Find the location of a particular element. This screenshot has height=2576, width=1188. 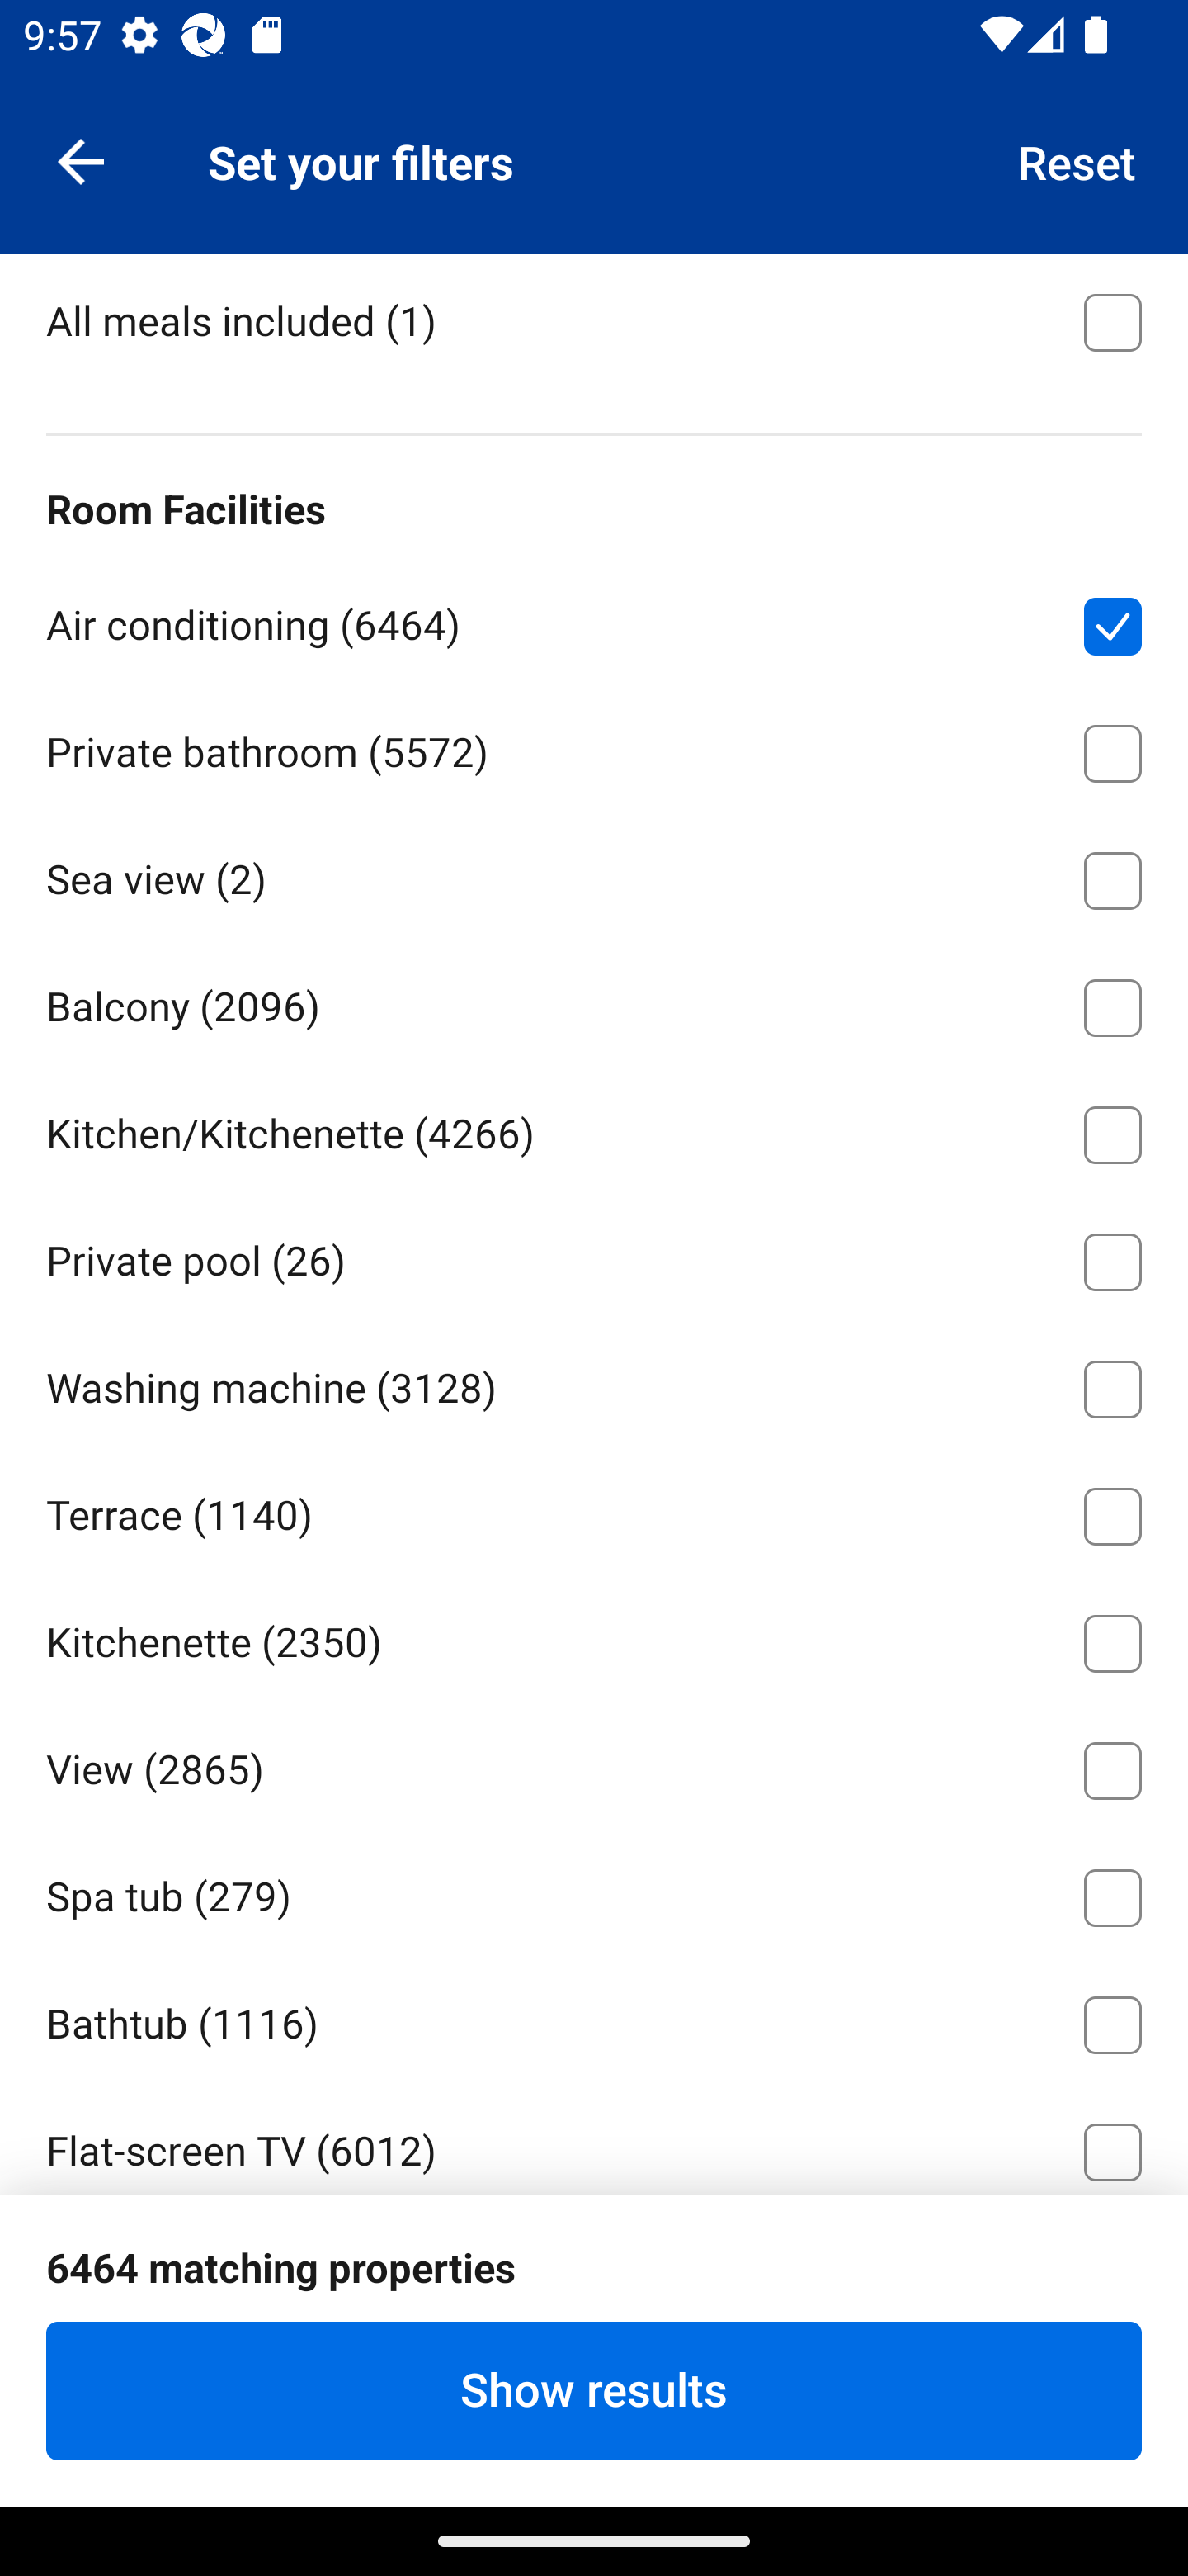

Washing machine ⁦(3128) is located at coordinates (594, 1383).